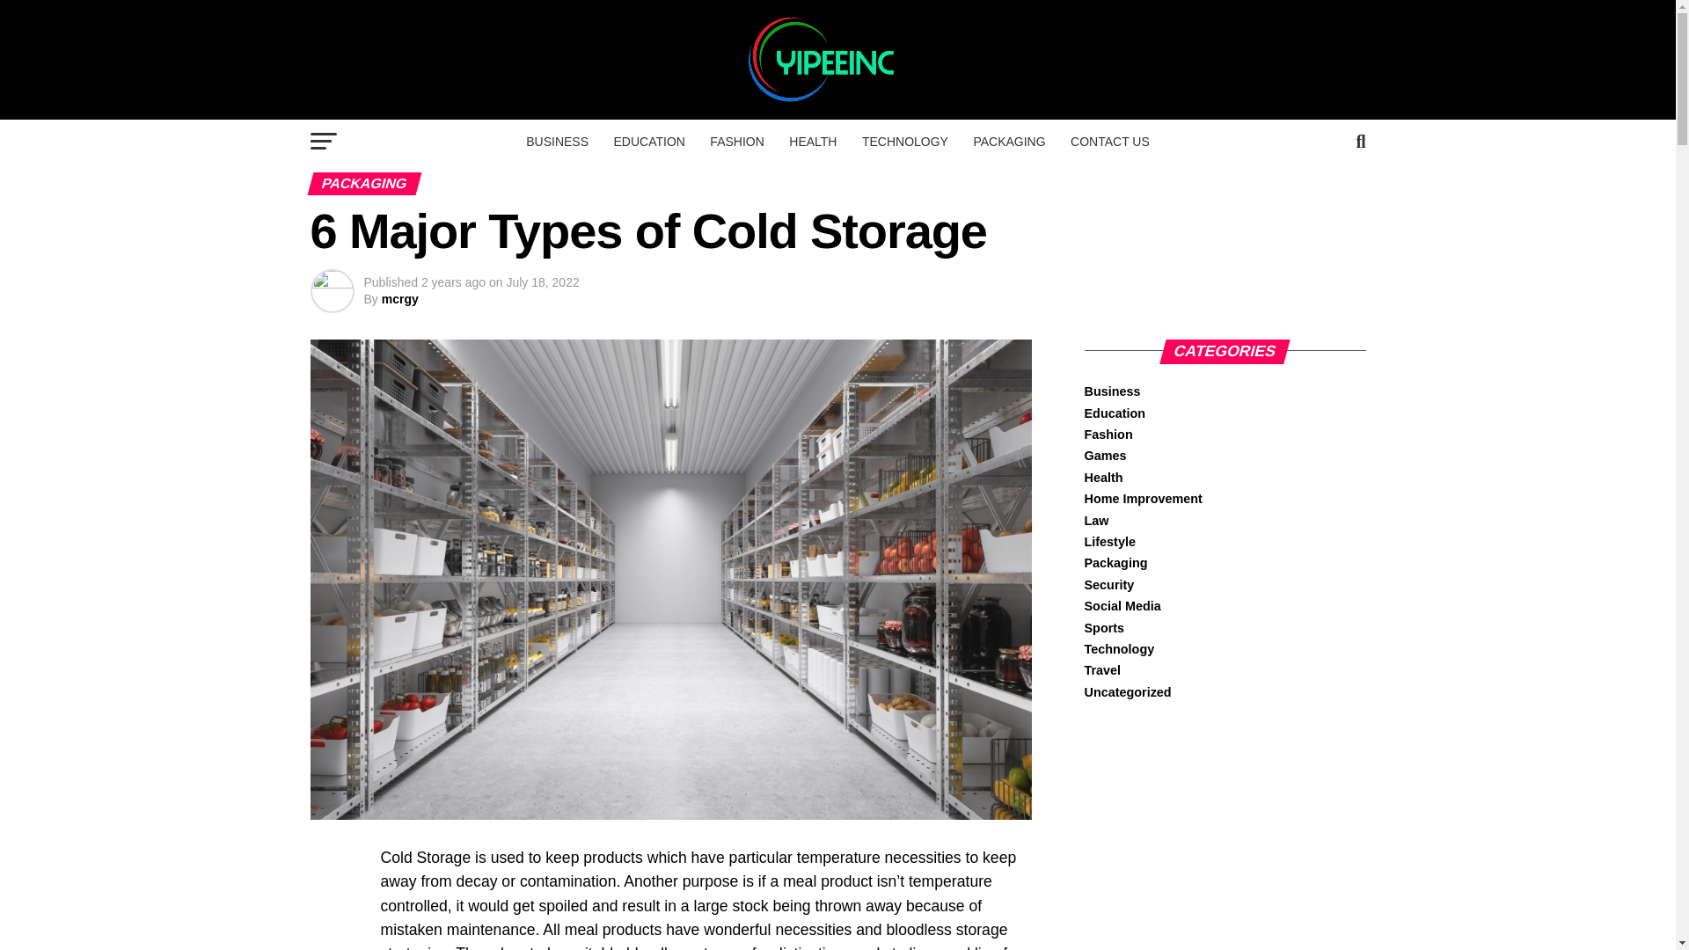 Image resolution: width=1689 pixels, height=950 pixels. Describe the element at coordinates (648, 141) in the screenshot. I see `EDUCATION` at that location.